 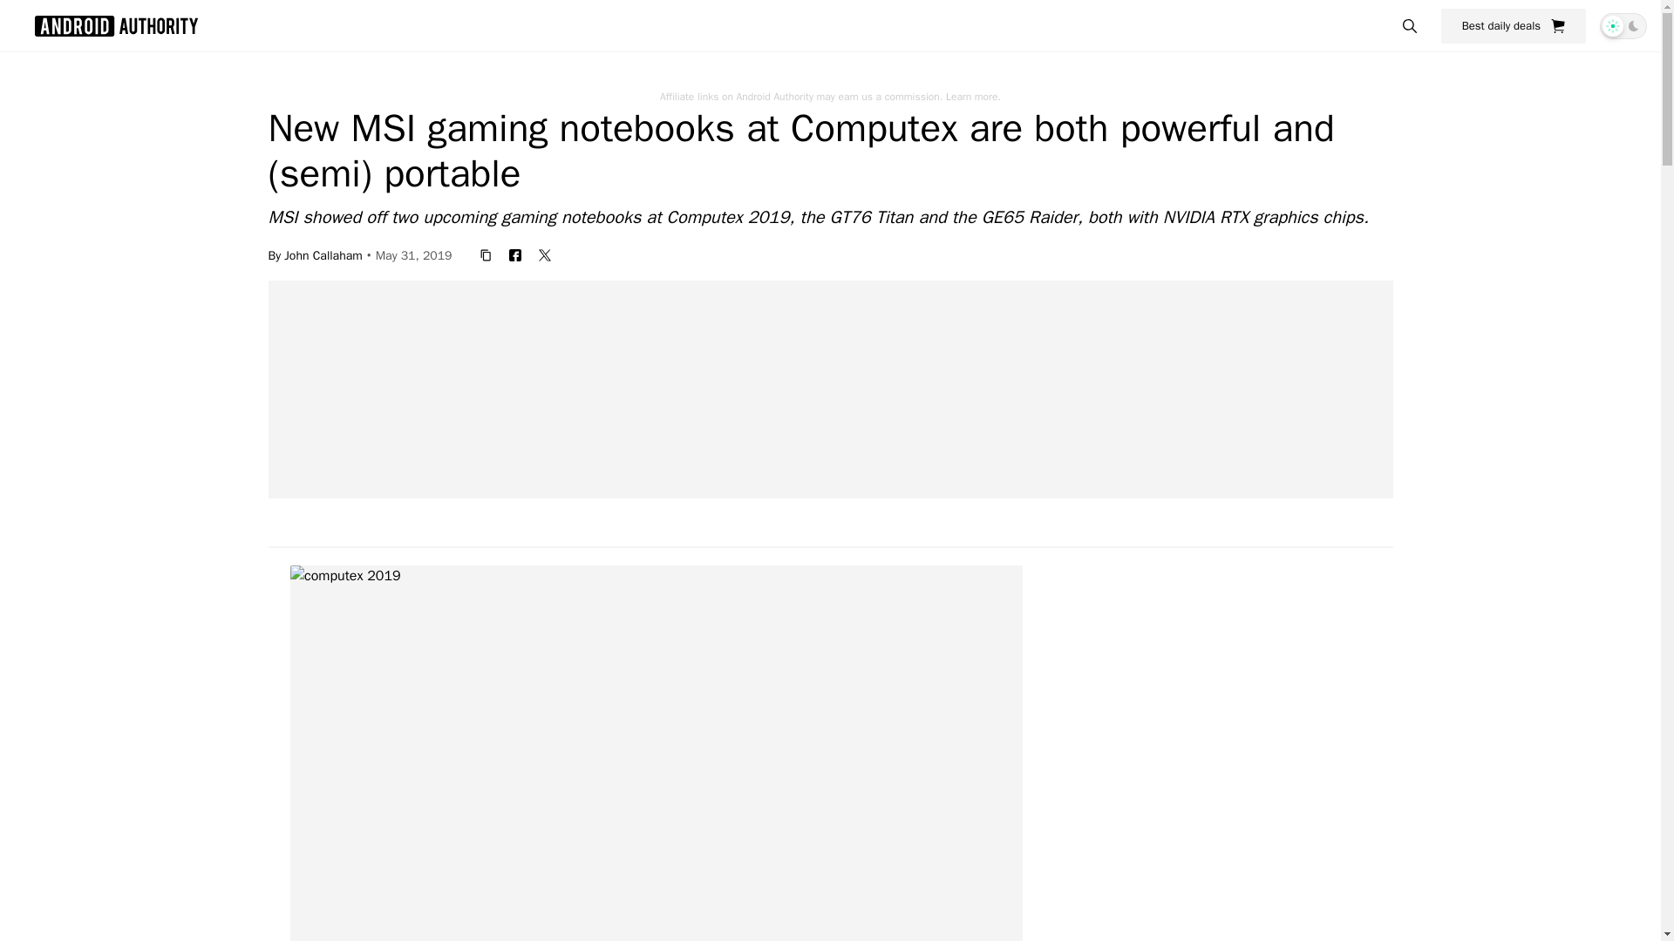 What do you see at coordinates (323, 254) in the screenshot?
I see `John Callaham` at bounding box center [323, 254].